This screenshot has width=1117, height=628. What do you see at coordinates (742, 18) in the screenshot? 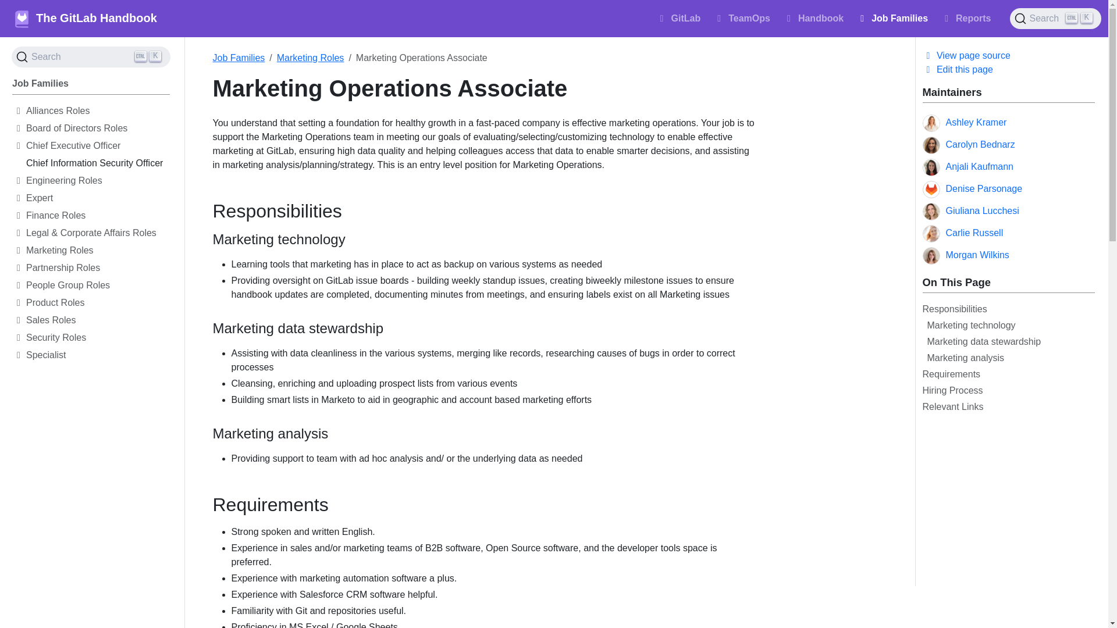
I see `Alliances Roles` at bounding box center [742, 18].